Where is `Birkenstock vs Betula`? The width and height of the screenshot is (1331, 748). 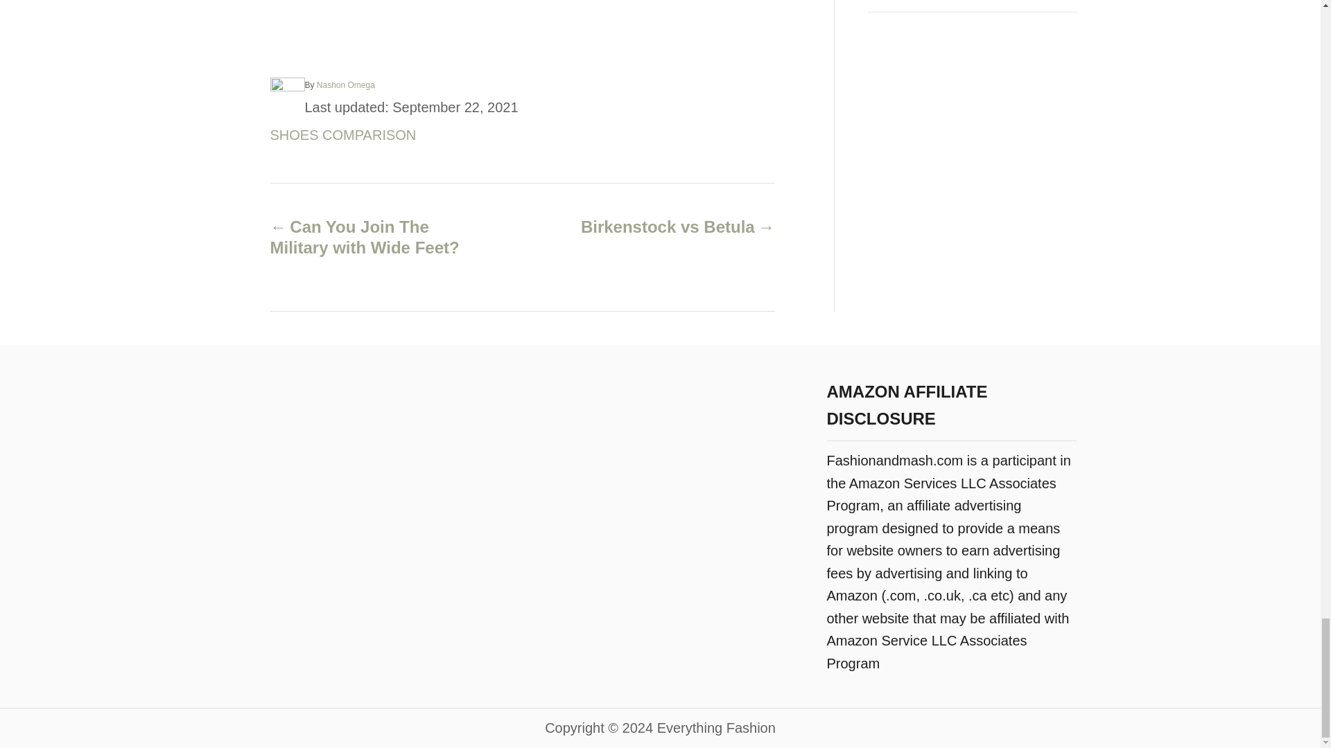
Birkenstock vs Betula is located at coordinates (673, 227).